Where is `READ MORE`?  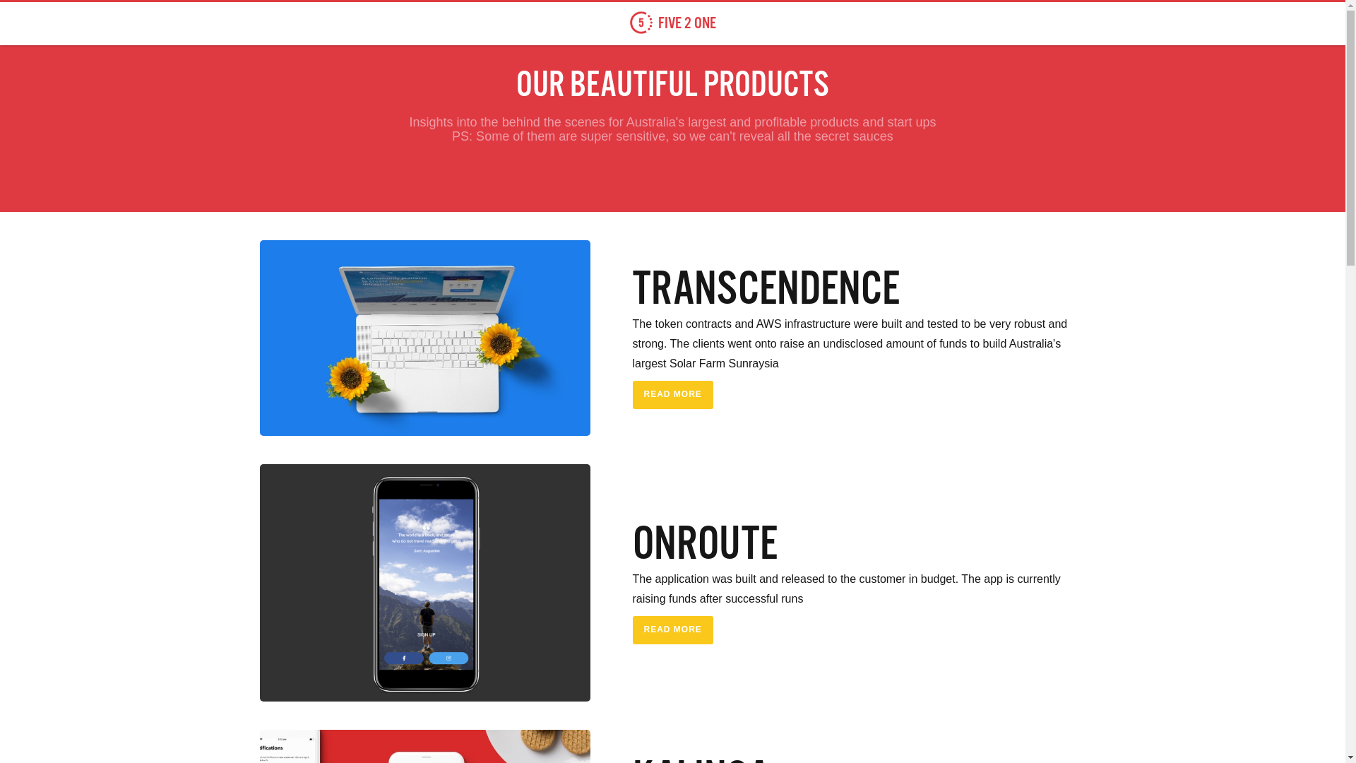 READ MORE is located at coordinates (672, 630).